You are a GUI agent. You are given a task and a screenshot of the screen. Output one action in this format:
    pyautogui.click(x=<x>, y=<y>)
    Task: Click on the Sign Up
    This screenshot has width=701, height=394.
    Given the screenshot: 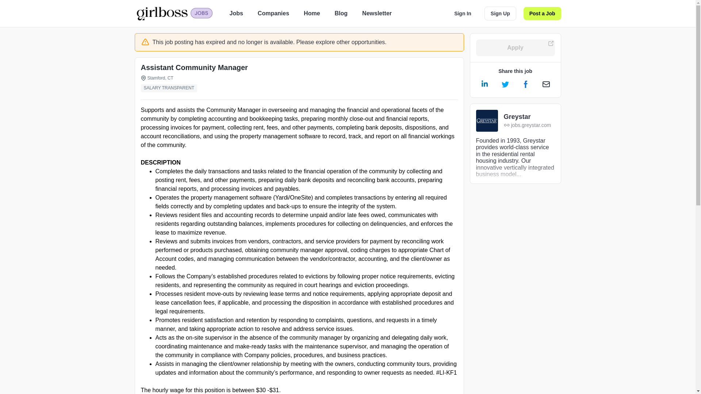 What is the action you would take?
    pyautogui.click(x=500, y=13)
    